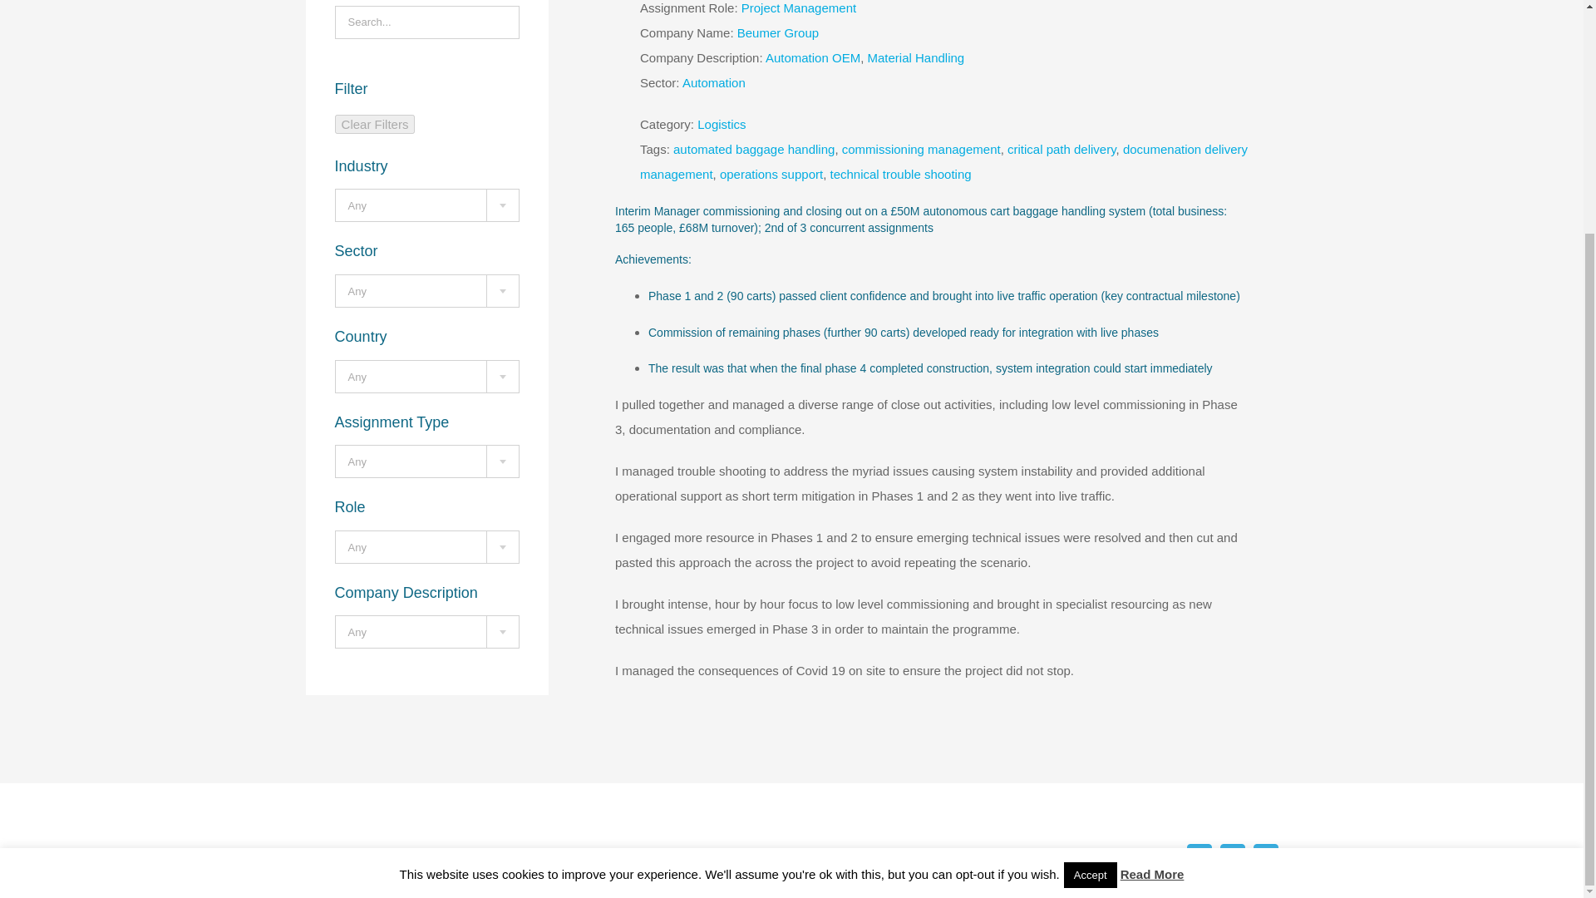 Image resolution: width=1596 pixels, height=898 pixels. Describe the element at coordinates (754, 148) in the screenshot. I see `automated baggage handling` at that location.